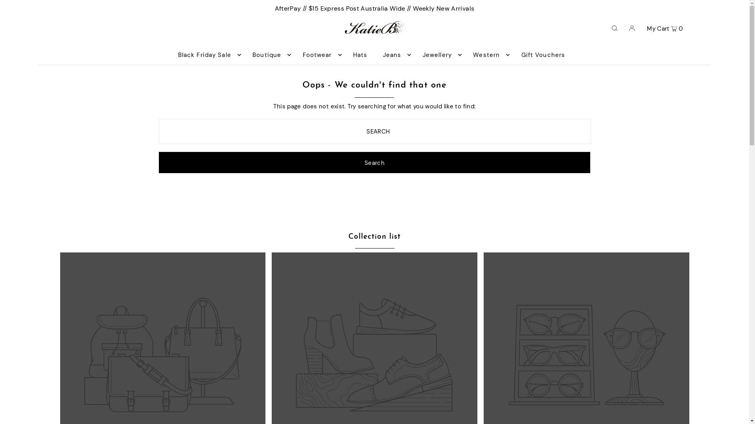 Image resolution: width=755 pixels, height=424 pixels. Describe the element at coordinates (270, 55) in the screenshot. I see `Boutique` at that location.